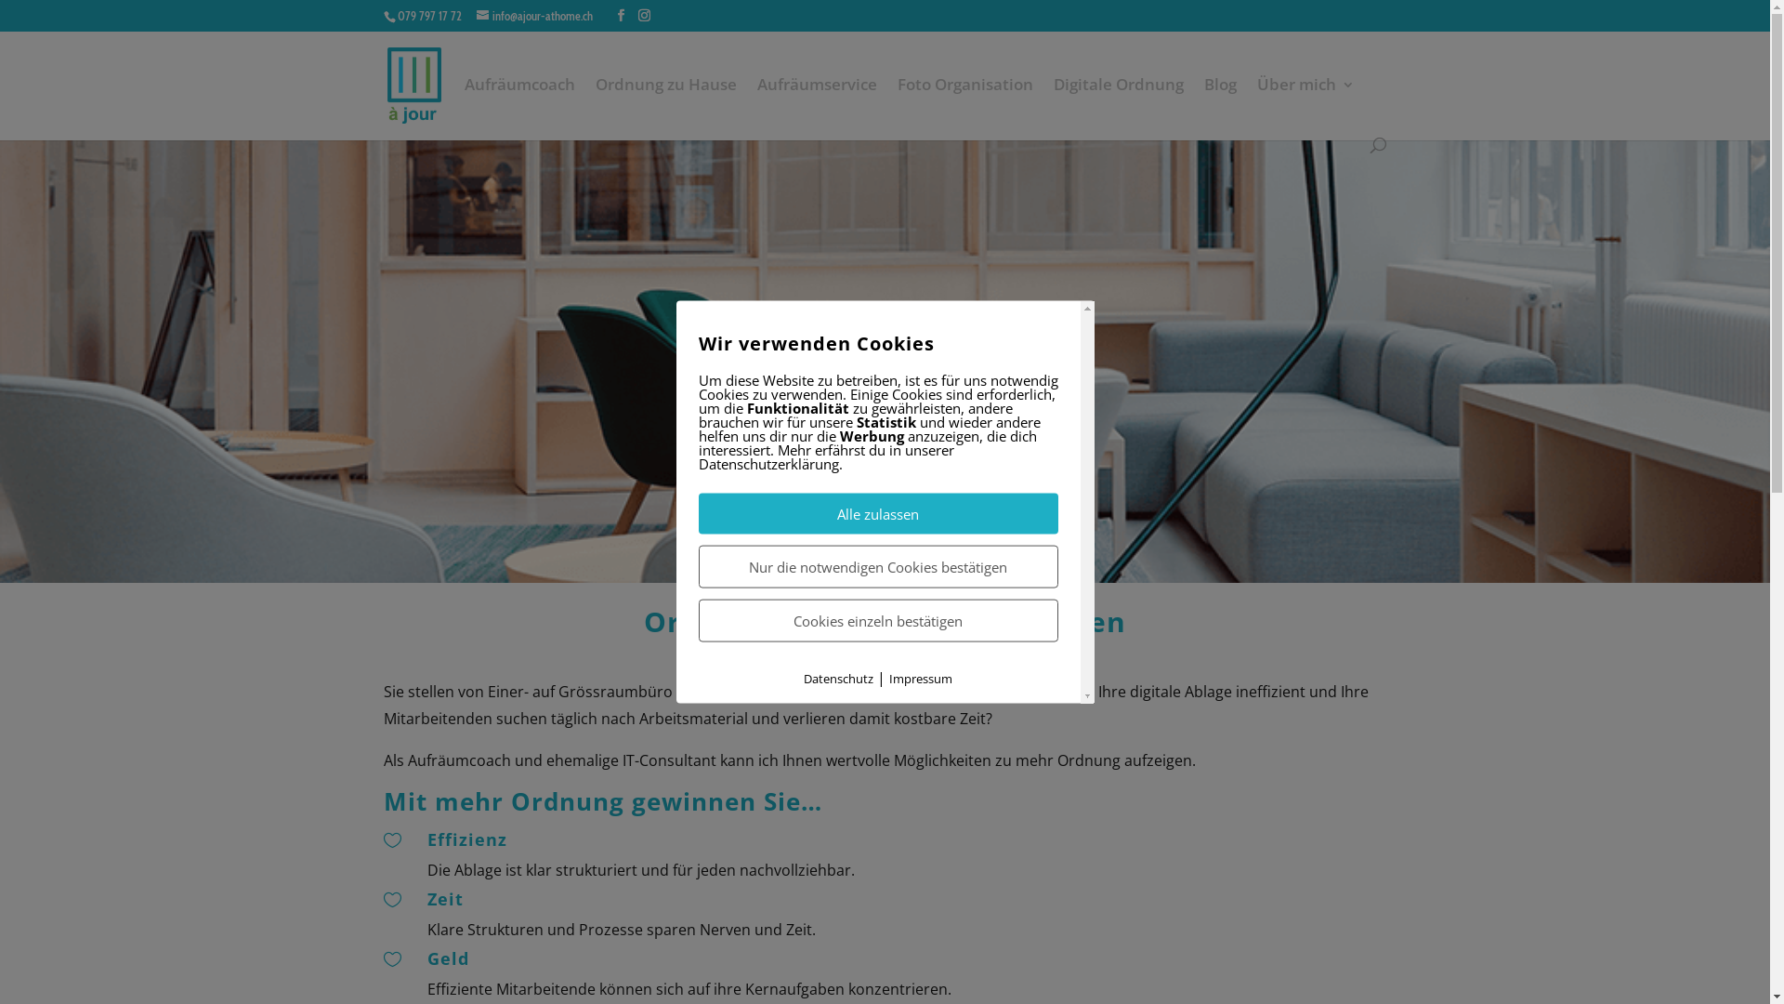 The width and height of the screenshot is (1784, 1004). I want to click on info@ajour-athome.ch, so click(533, 16).